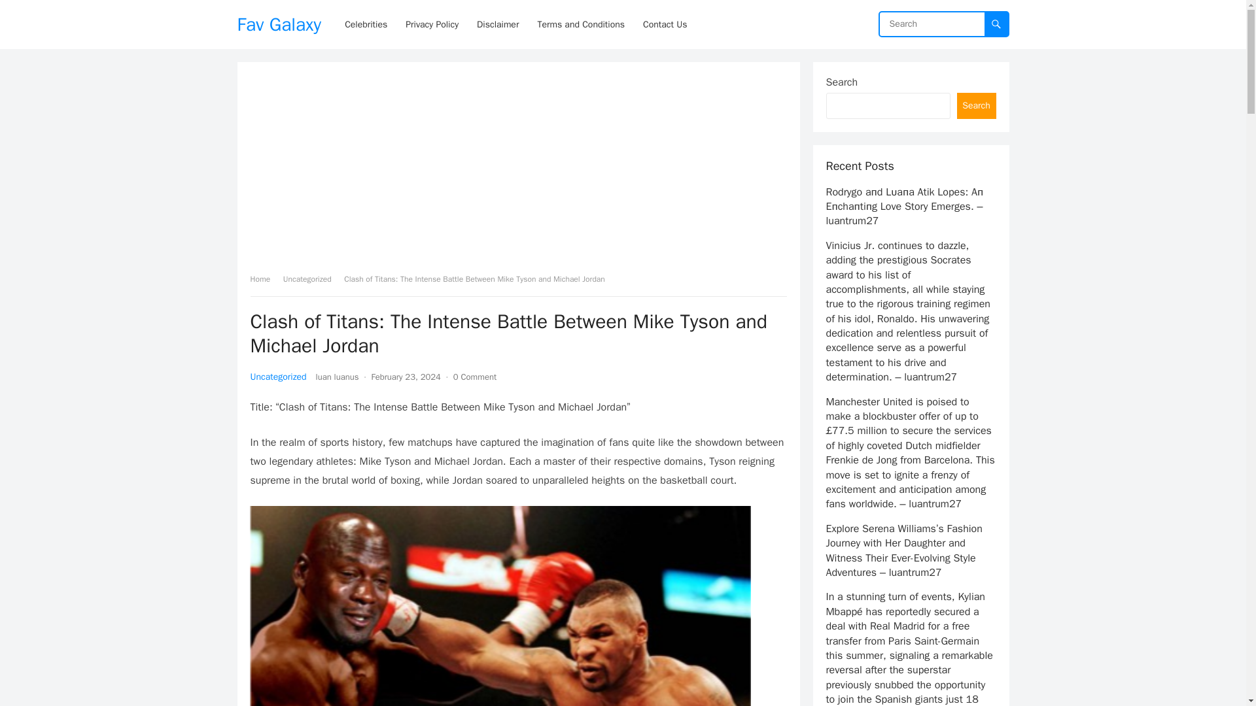  What do you see at coordinates (338, 377) in the screenshot?
I see `Posts by luan luanus` at bounding box center [338, 377].